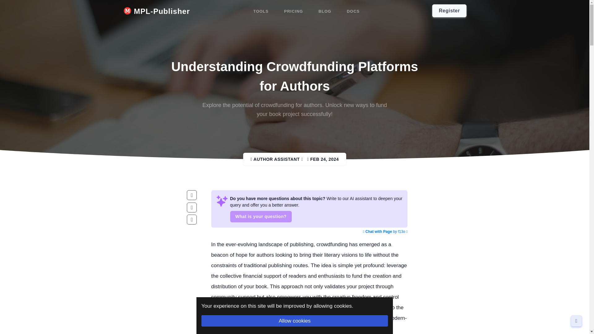 Image resolution: width=594 pixels, height=334 pixels. I want to click on BLOG, so click(325, 11).